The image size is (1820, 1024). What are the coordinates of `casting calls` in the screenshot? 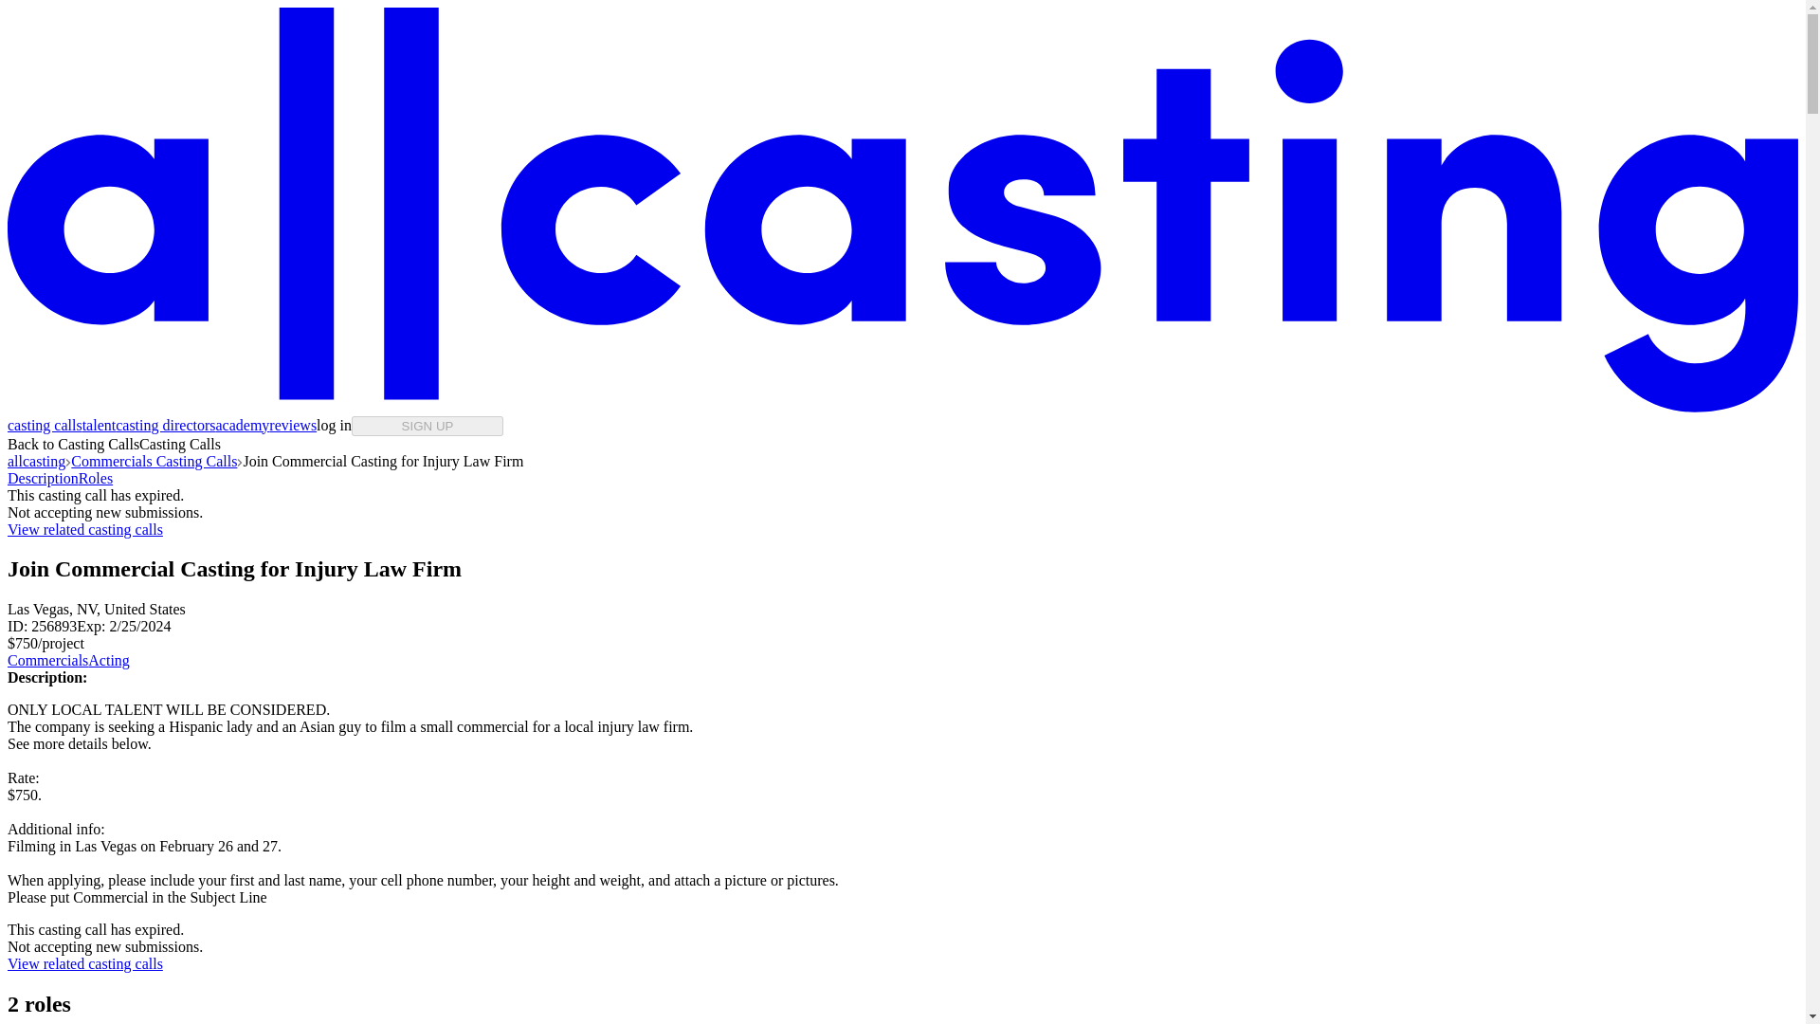 It's located at (44, 425).